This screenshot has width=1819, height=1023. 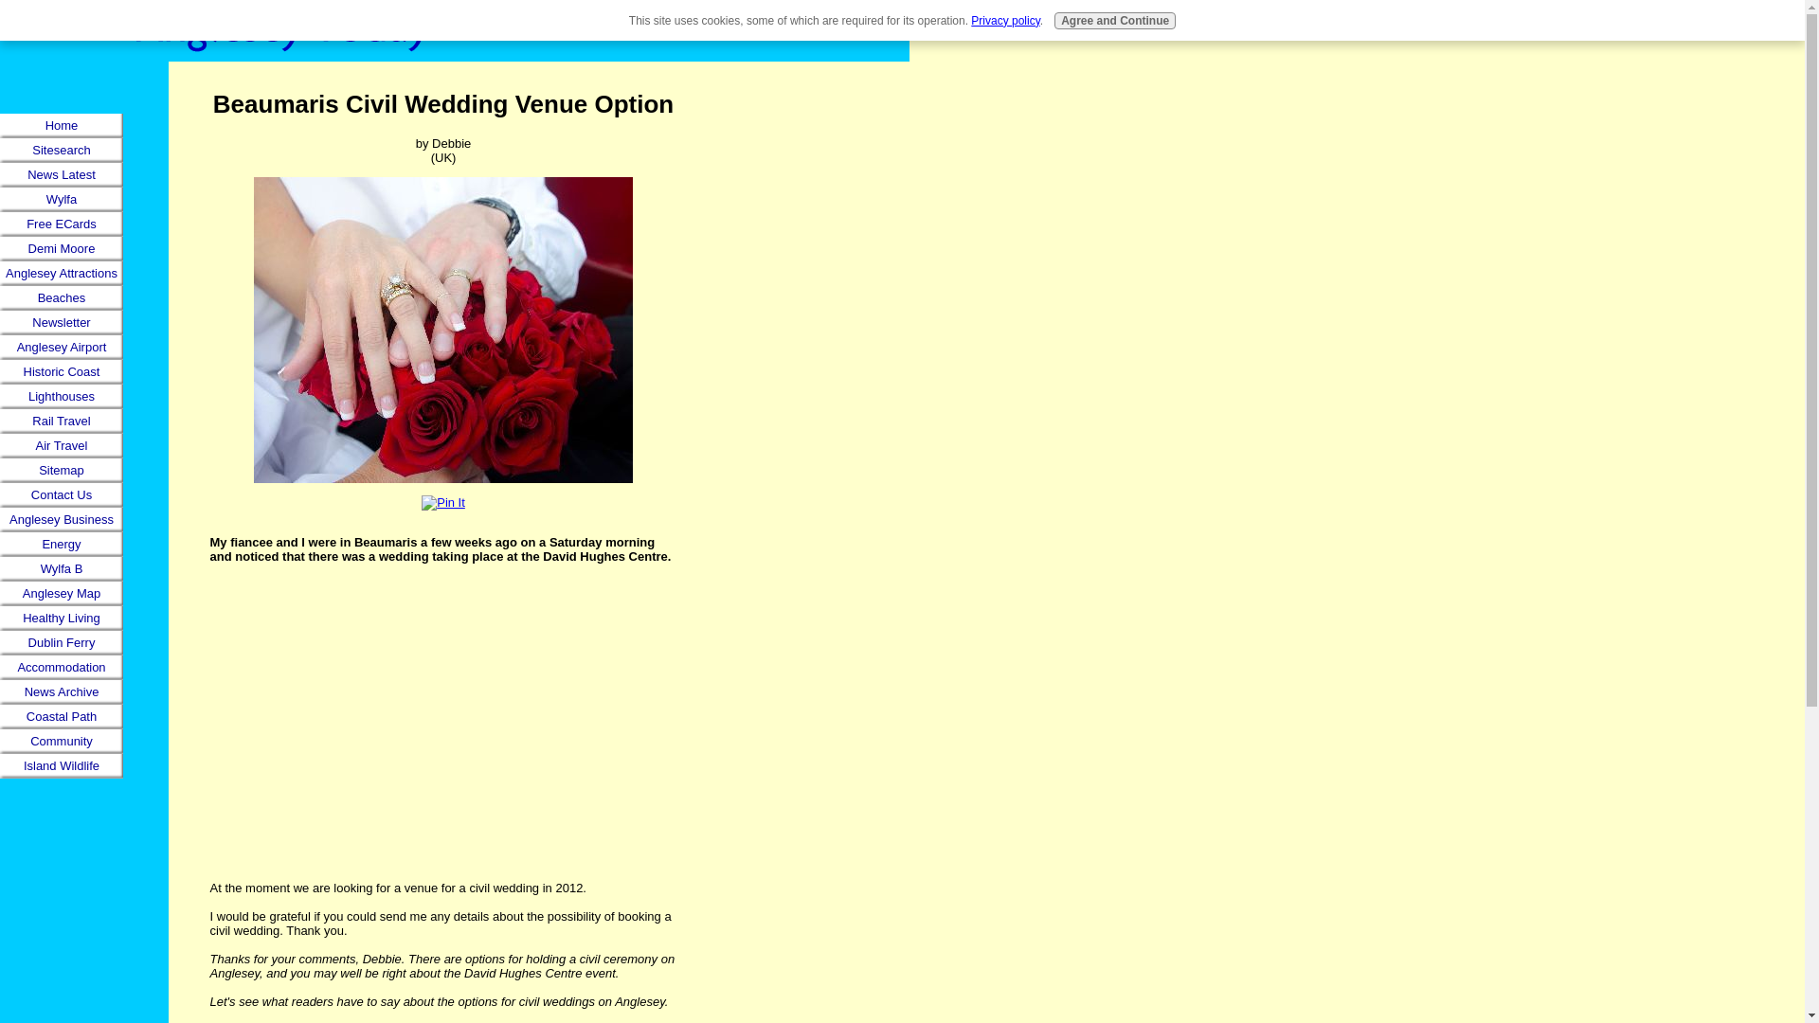 What do you see at coordinates (62, 150) in the screenshot?
I see `Sitesearch` at bounding box center [62, 150].